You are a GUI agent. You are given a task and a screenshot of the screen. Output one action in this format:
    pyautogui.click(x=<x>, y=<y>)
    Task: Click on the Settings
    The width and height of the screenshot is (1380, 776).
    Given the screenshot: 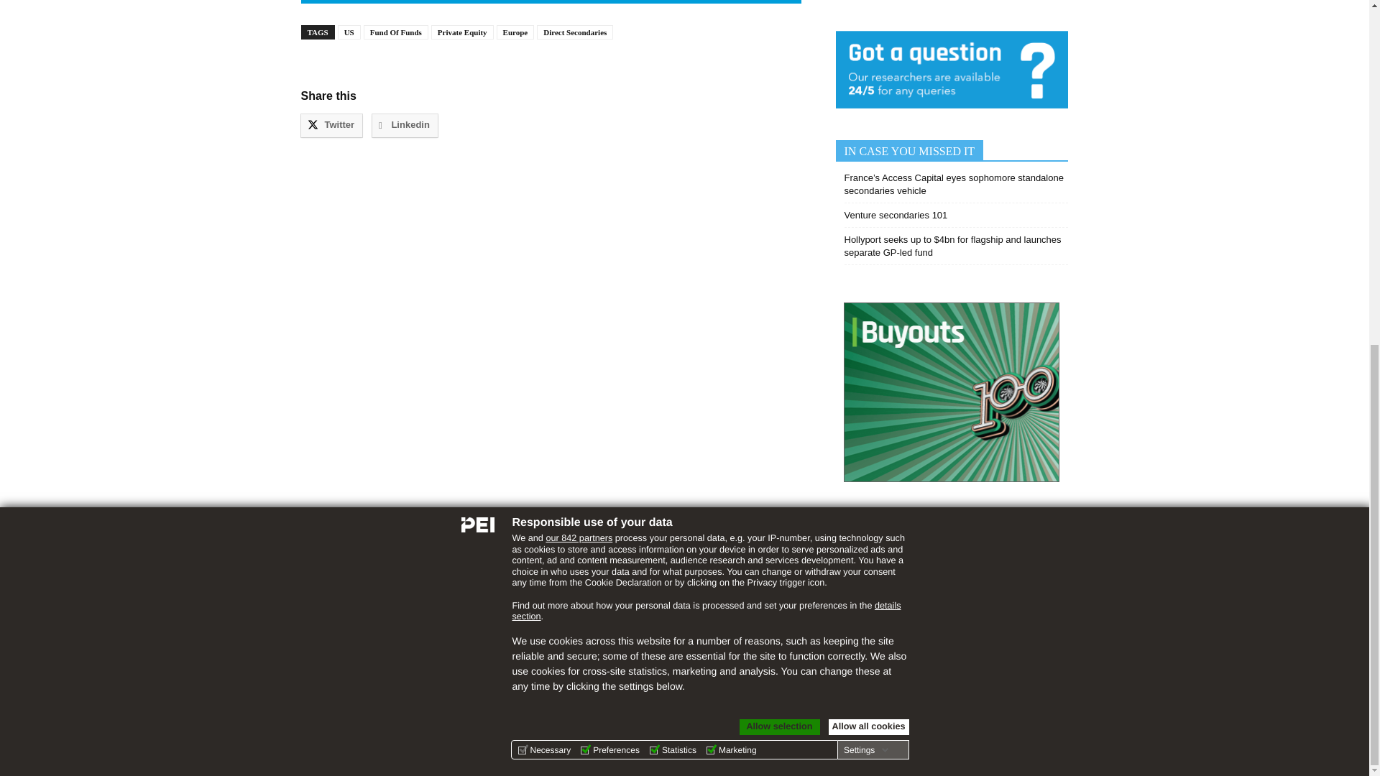 What is the action you would take?
    pyautogui.click(x=865, y=132)
    